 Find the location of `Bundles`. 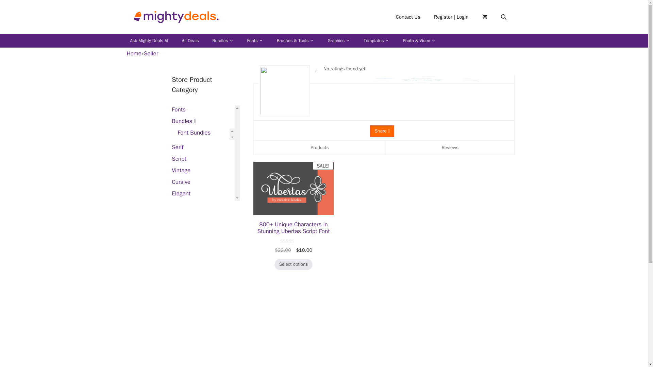

Bundles is located at coordinates (223, 41).